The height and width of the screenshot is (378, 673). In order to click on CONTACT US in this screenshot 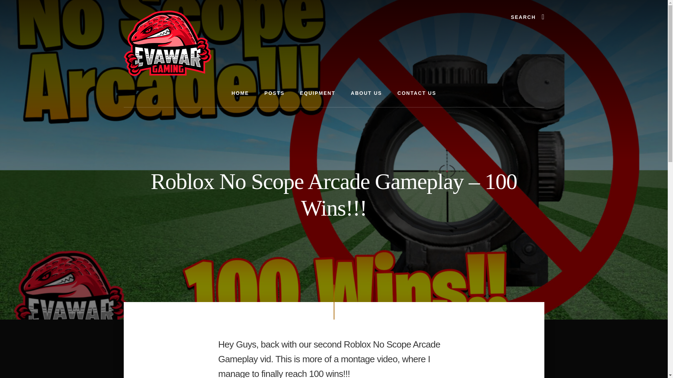, I will do `click(417, 93)`.